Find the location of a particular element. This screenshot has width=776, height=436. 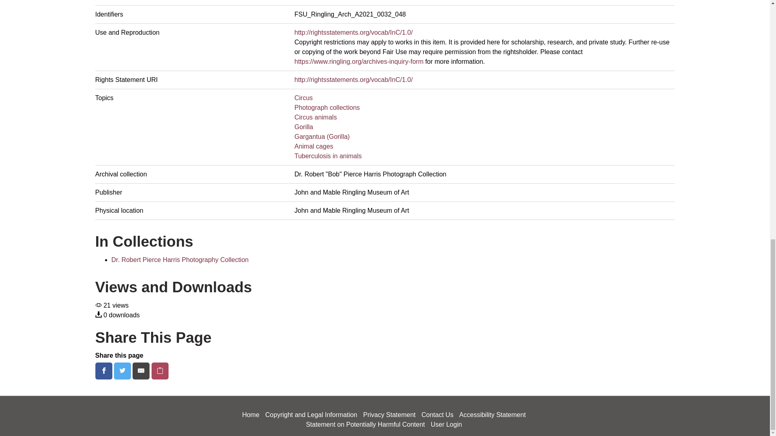

Gorilla is located at coordinates (303, 127).